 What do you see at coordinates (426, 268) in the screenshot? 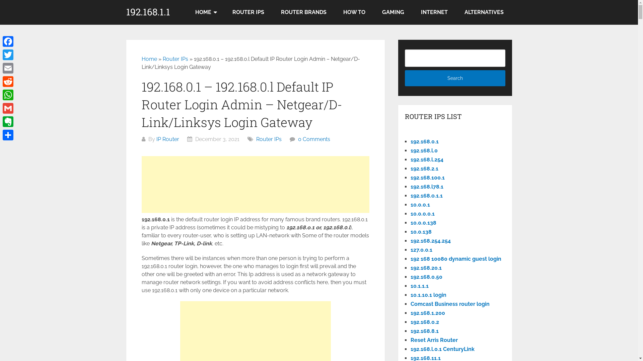
I see `192.168.20.1` at bounding box center [426, 268].